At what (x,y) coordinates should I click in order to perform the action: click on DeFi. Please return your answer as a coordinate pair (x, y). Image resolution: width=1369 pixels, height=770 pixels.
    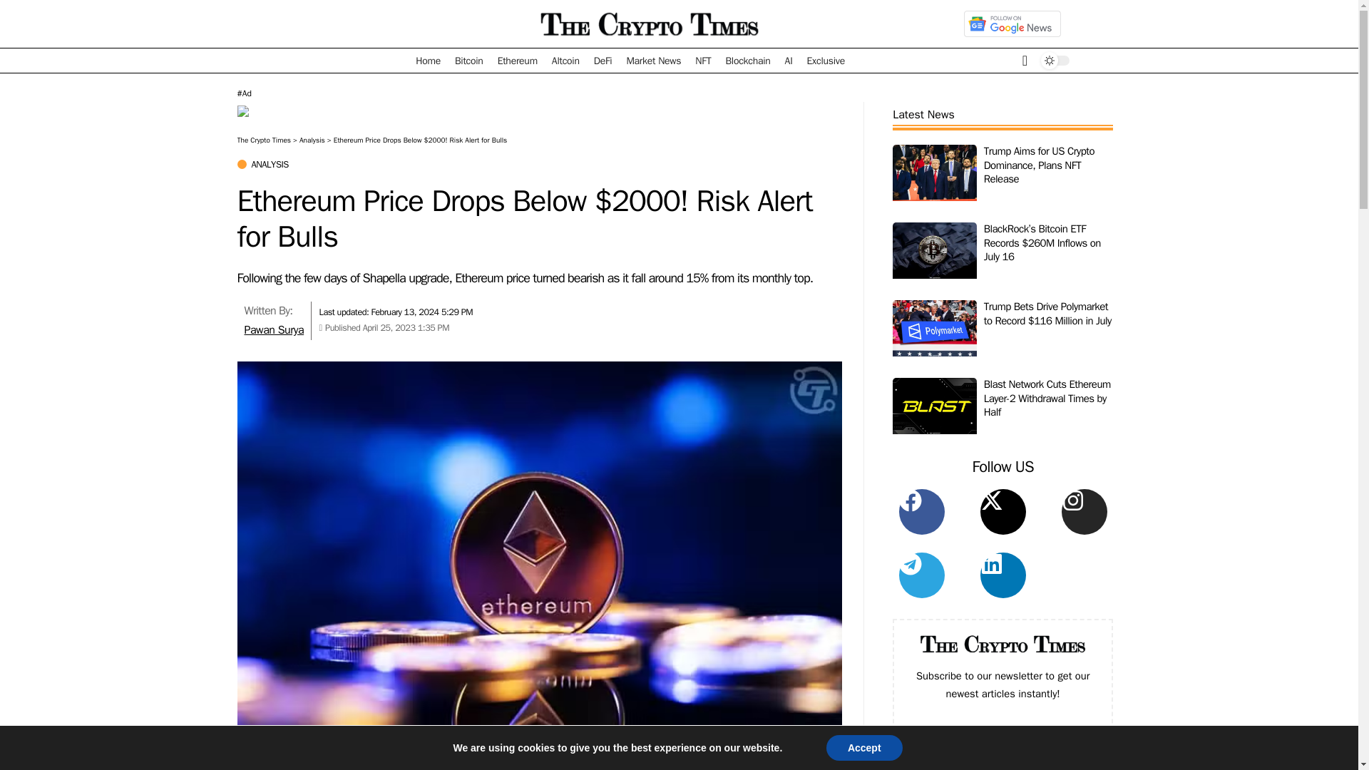
    Looking at the image, I should click on (603, 61).